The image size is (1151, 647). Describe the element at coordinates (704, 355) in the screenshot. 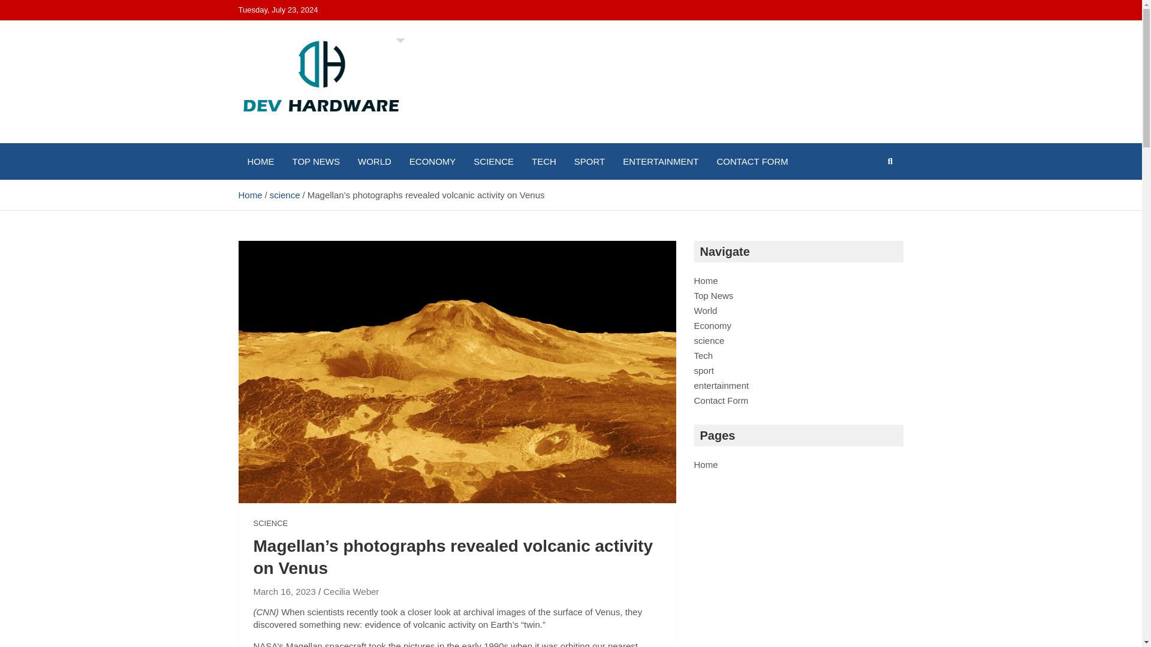

I see `Tech` at that location.